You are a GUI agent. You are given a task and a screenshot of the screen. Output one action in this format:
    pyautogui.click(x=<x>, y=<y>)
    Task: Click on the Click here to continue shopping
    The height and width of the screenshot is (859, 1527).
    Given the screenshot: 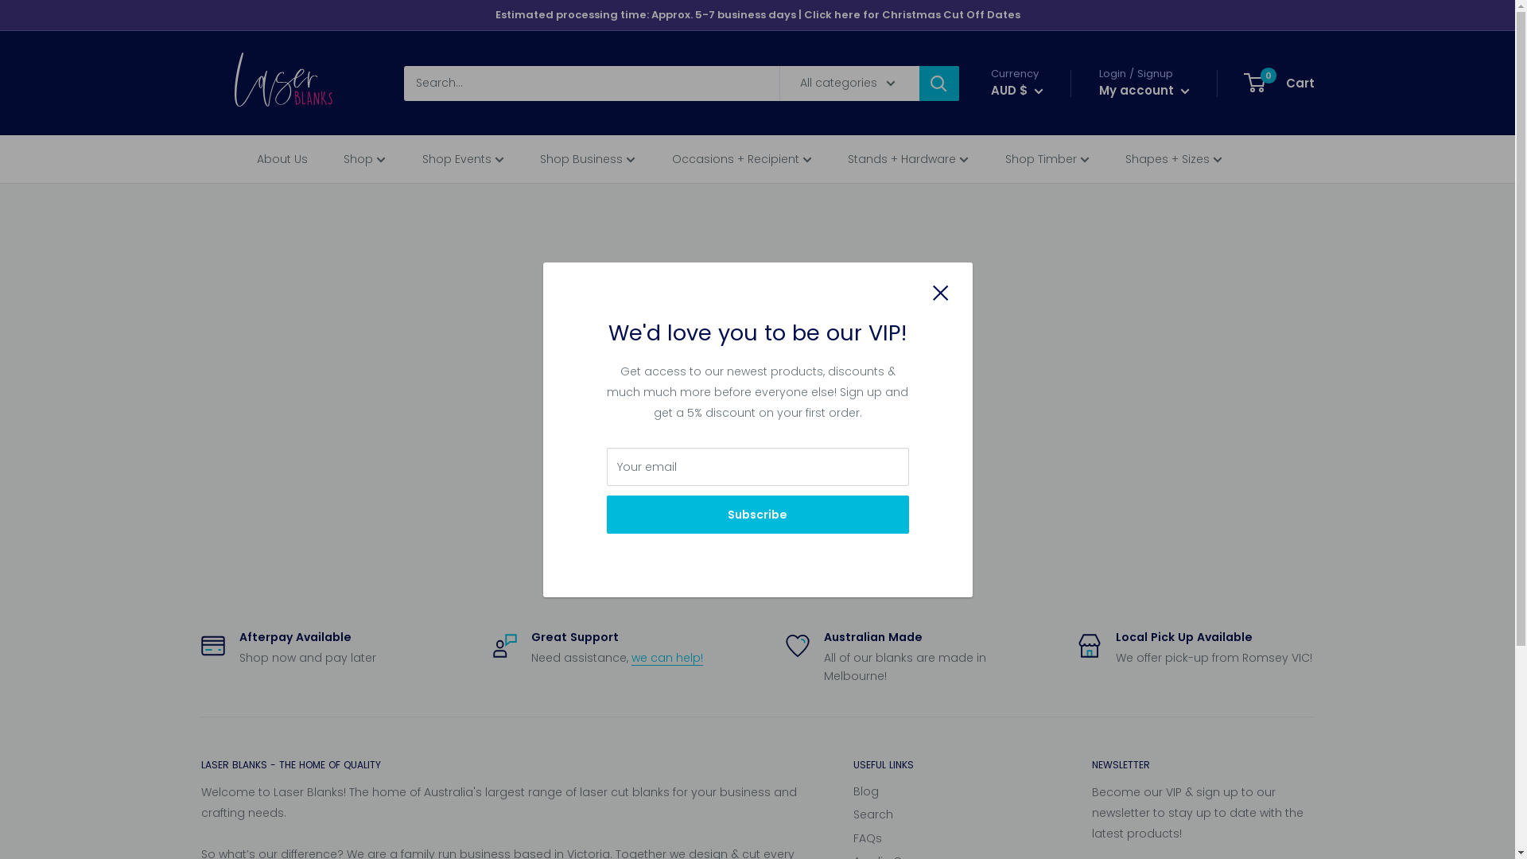 What is the action you would take?
    pyautogui.click(x=757, y=483)
    